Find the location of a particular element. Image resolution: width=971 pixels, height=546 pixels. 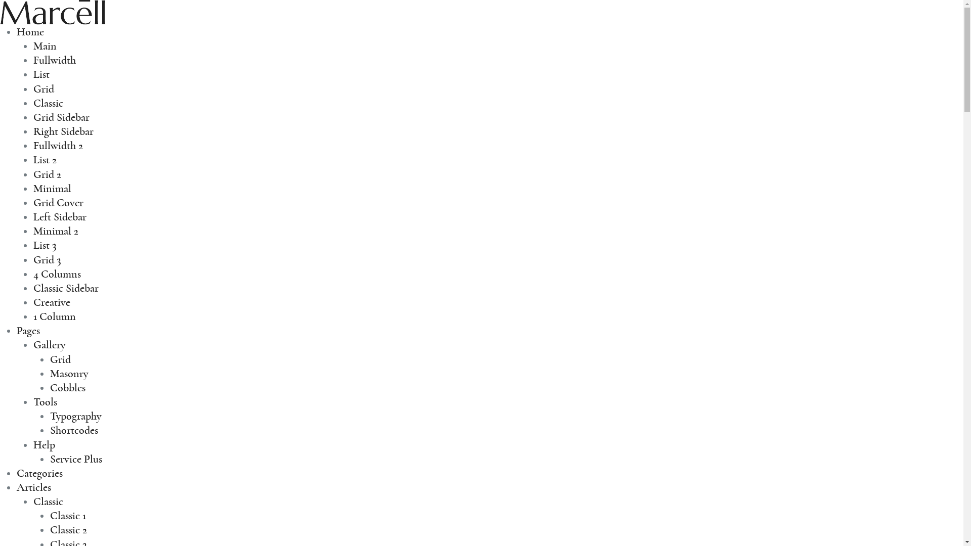

Grid is located at coordinates (43, 89).